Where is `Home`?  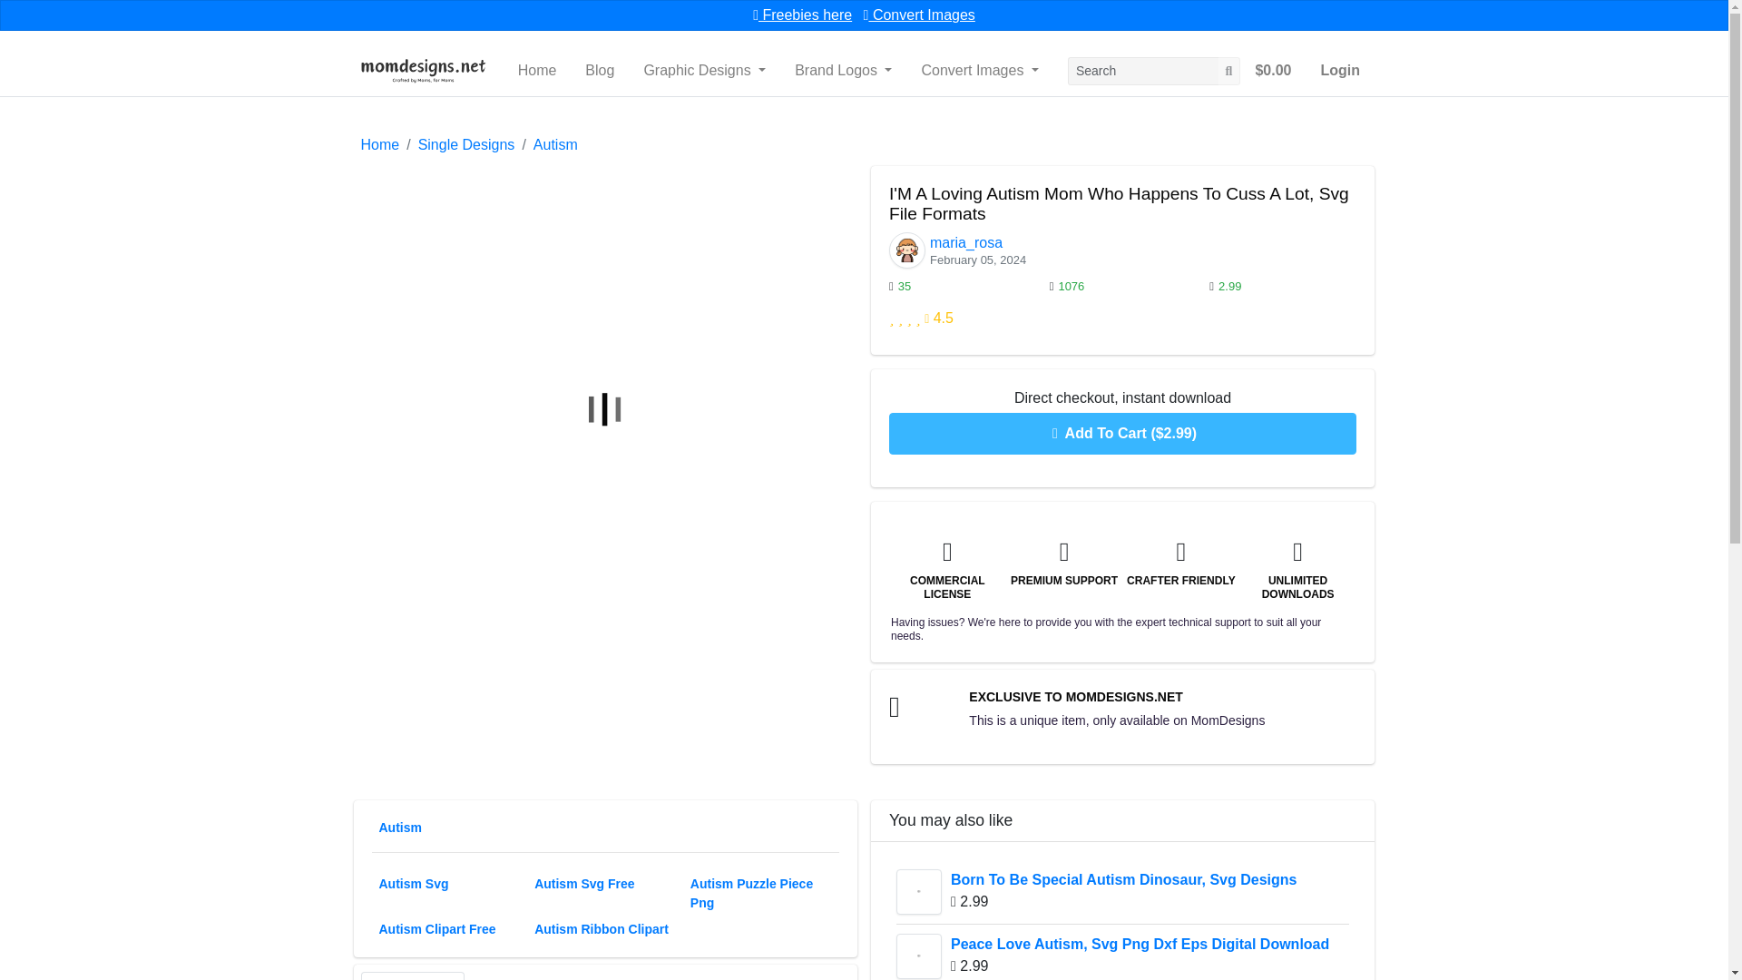
Home is located at coordinates (537, 71).